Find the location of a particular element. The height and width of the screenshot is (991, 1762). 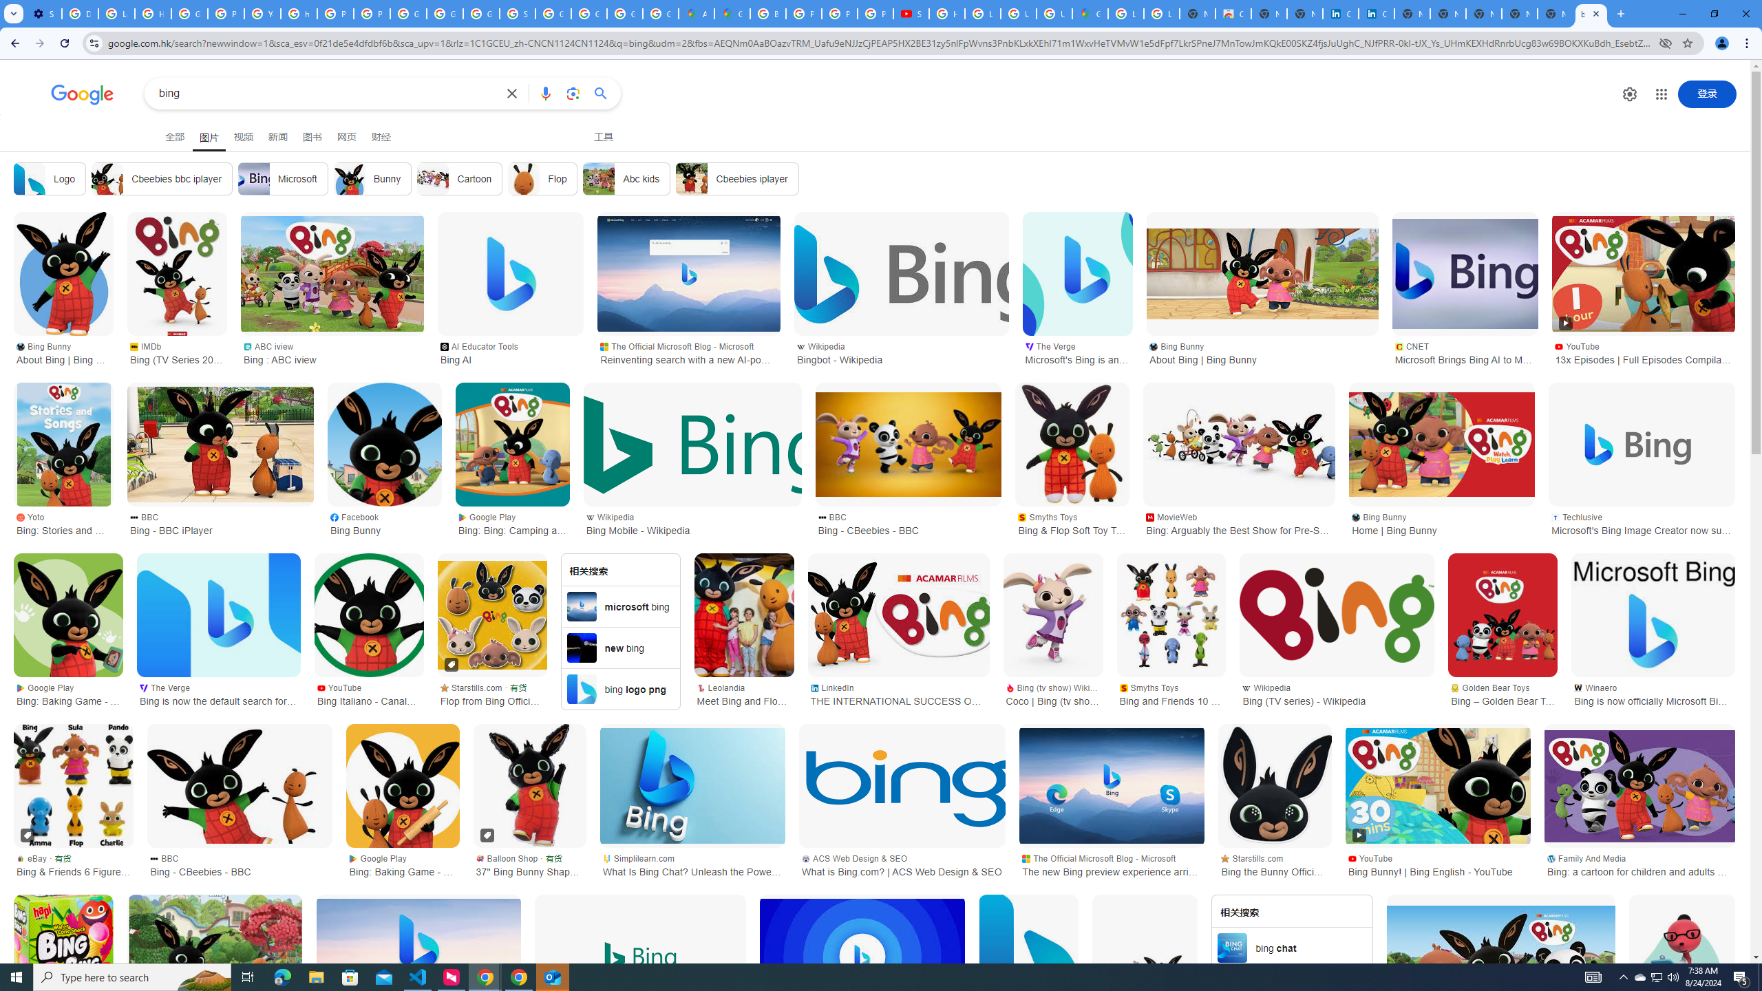

Wikipedia Bingbot - Wikipedia is located at coordinates (901, 352).